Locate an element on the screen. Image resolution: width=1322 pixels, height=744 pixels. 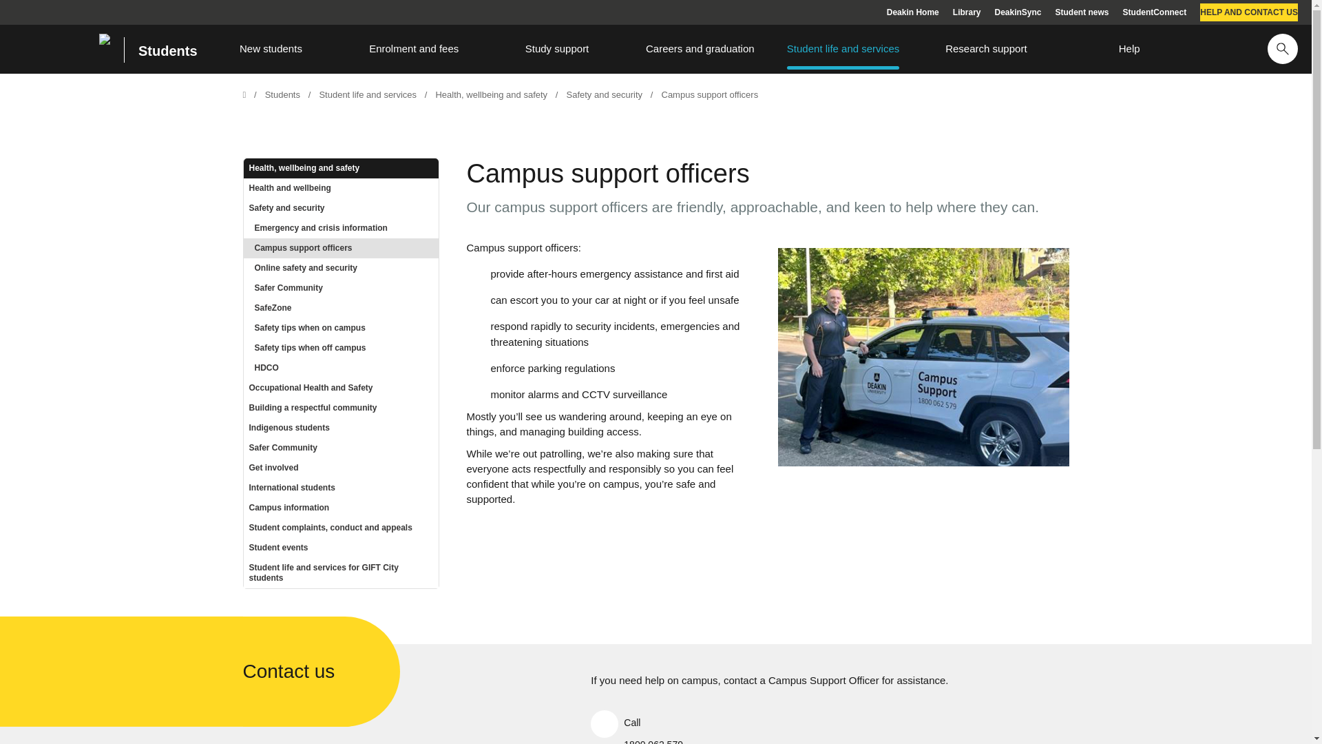
New students is located at coordinates (271, 48).